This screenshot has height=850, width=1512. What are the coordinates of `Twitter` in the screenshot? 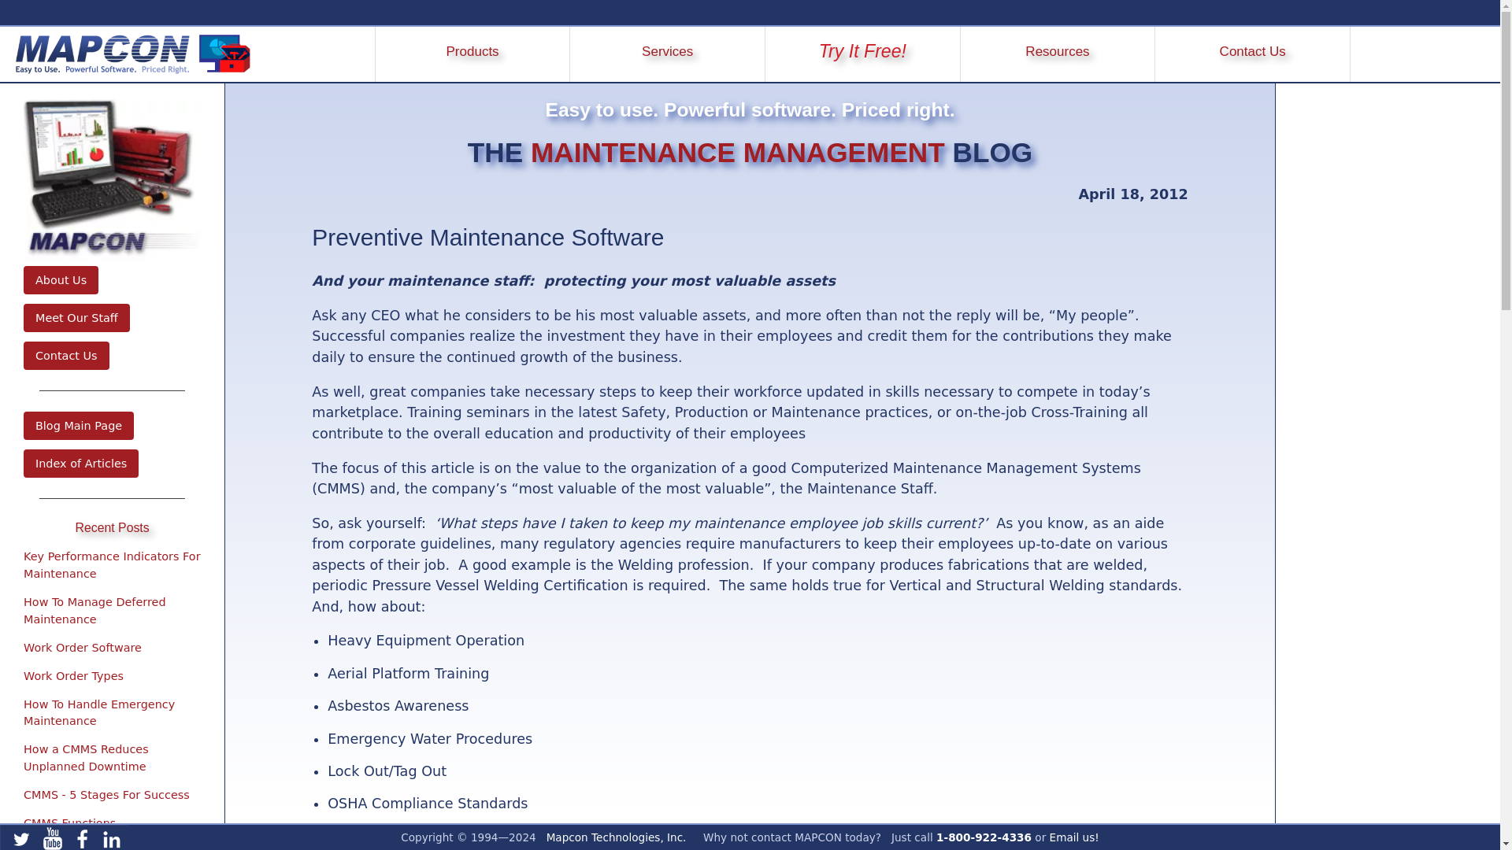 It's located at (18, 837).